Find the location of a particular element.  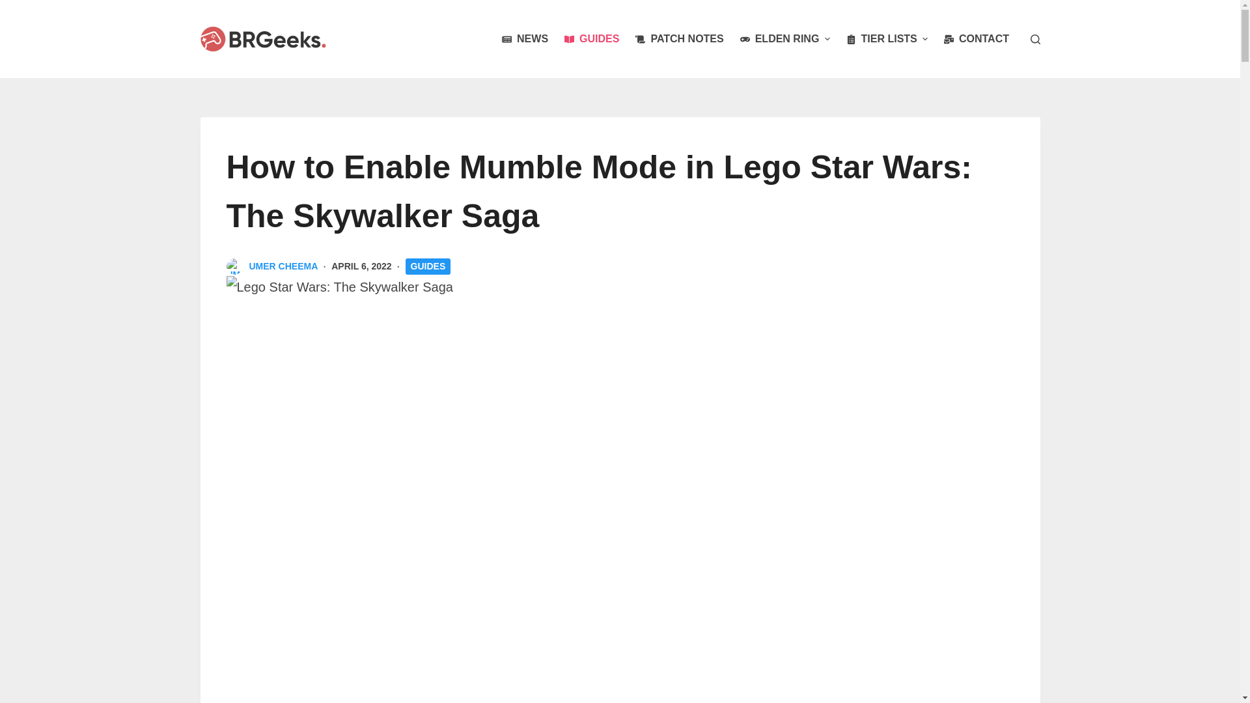

Skip to content is located at coordinates (13, 7).